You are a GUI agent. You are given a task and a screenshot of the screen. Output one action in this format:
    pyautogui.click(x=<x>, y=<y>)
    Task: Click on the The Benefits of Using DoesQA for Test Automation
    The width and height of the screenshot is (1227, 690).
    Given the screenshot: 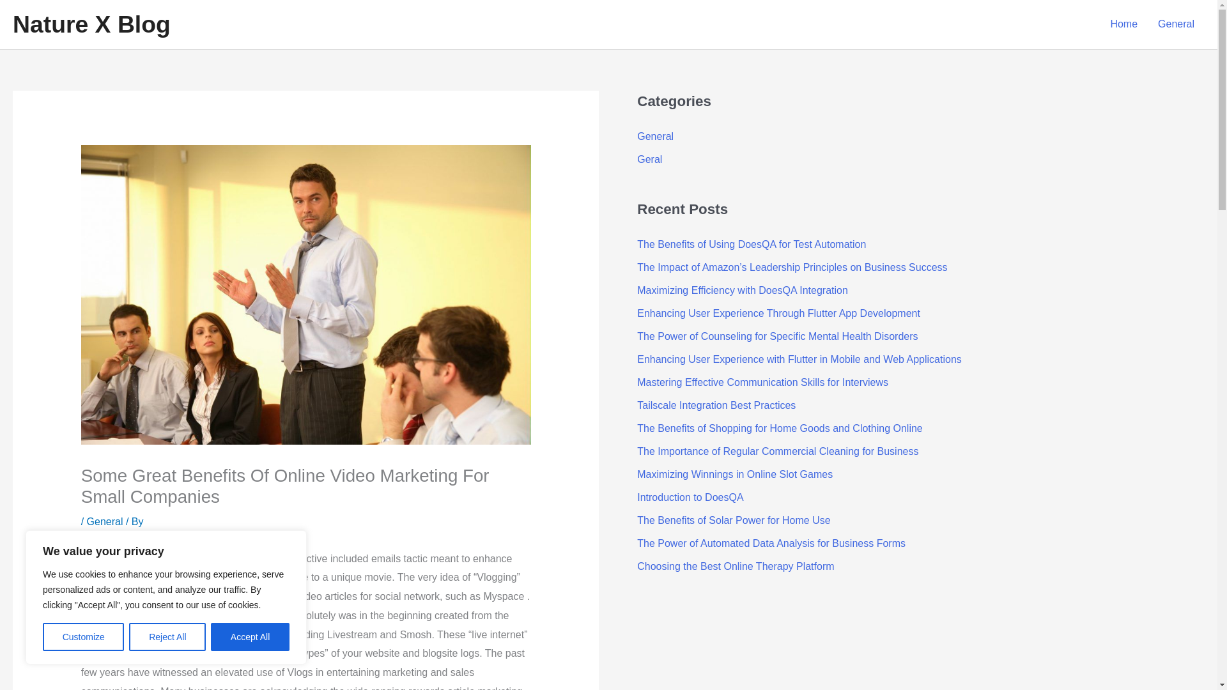 What is the action you would take?
    pyautogui.click(x=752, y=244)
    